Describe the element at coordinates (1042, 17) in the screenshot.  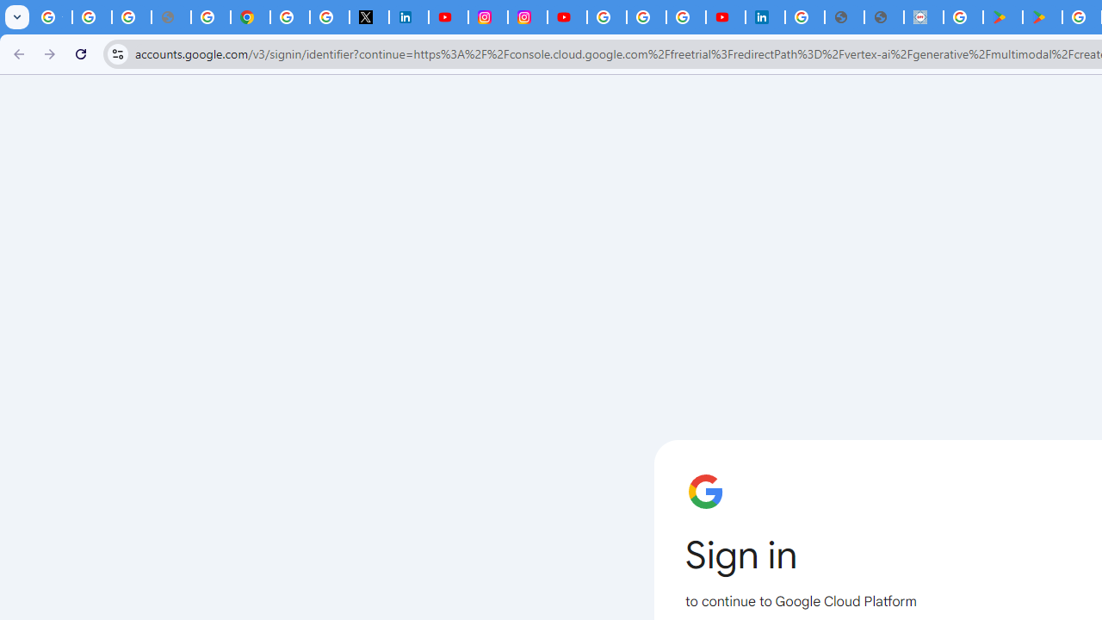
I see `PAW Patrol Rescue World - Apps on Google Play` at that location.